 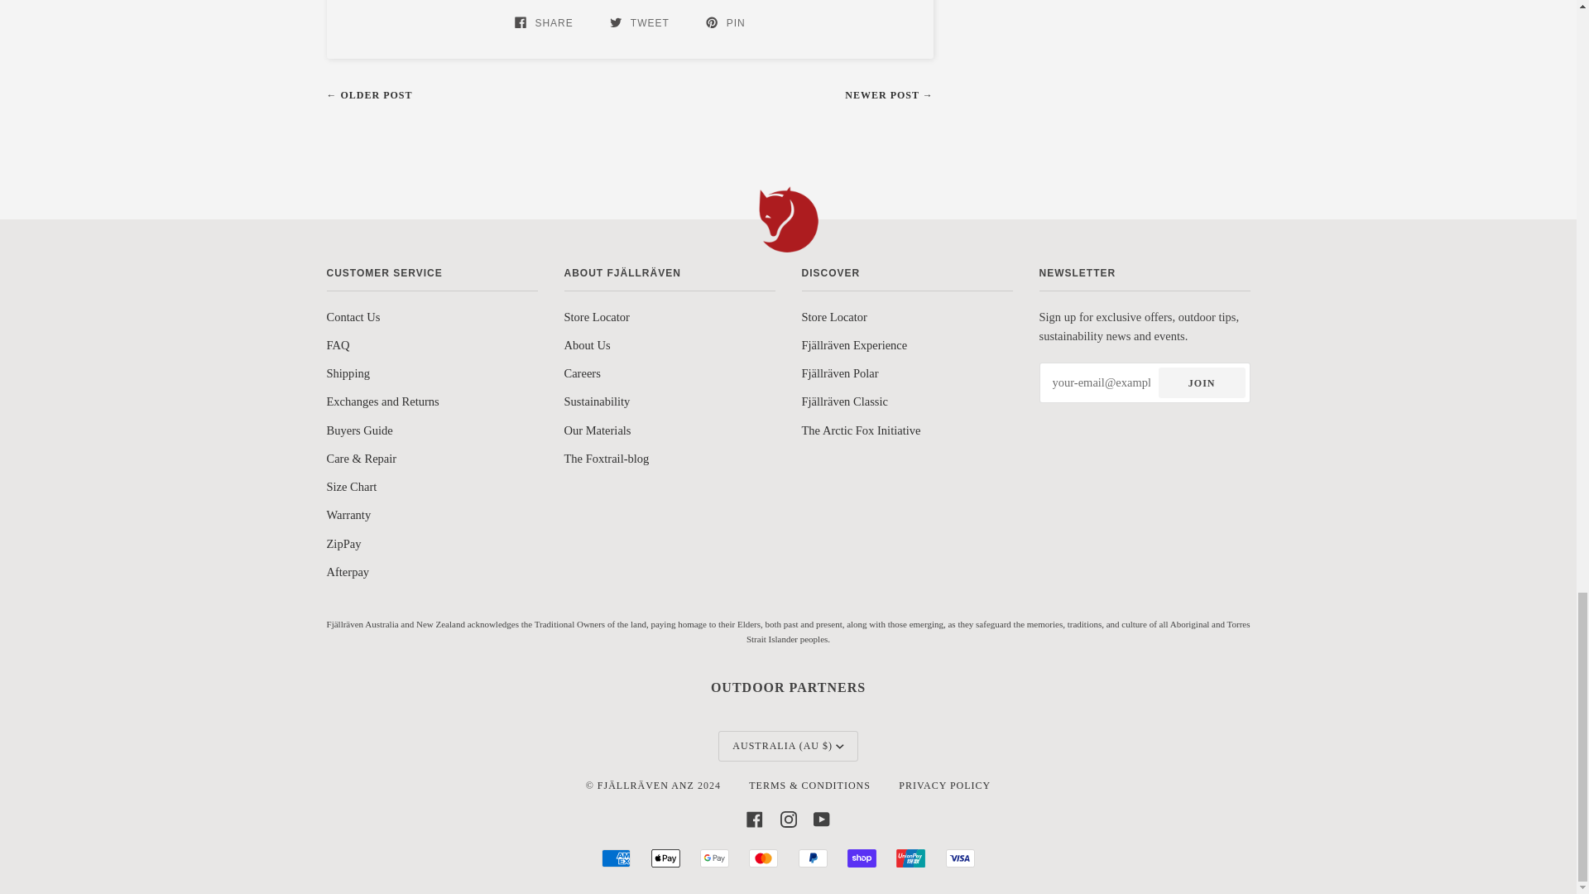 I want to click on Instagram, so click(x=788, y=819).